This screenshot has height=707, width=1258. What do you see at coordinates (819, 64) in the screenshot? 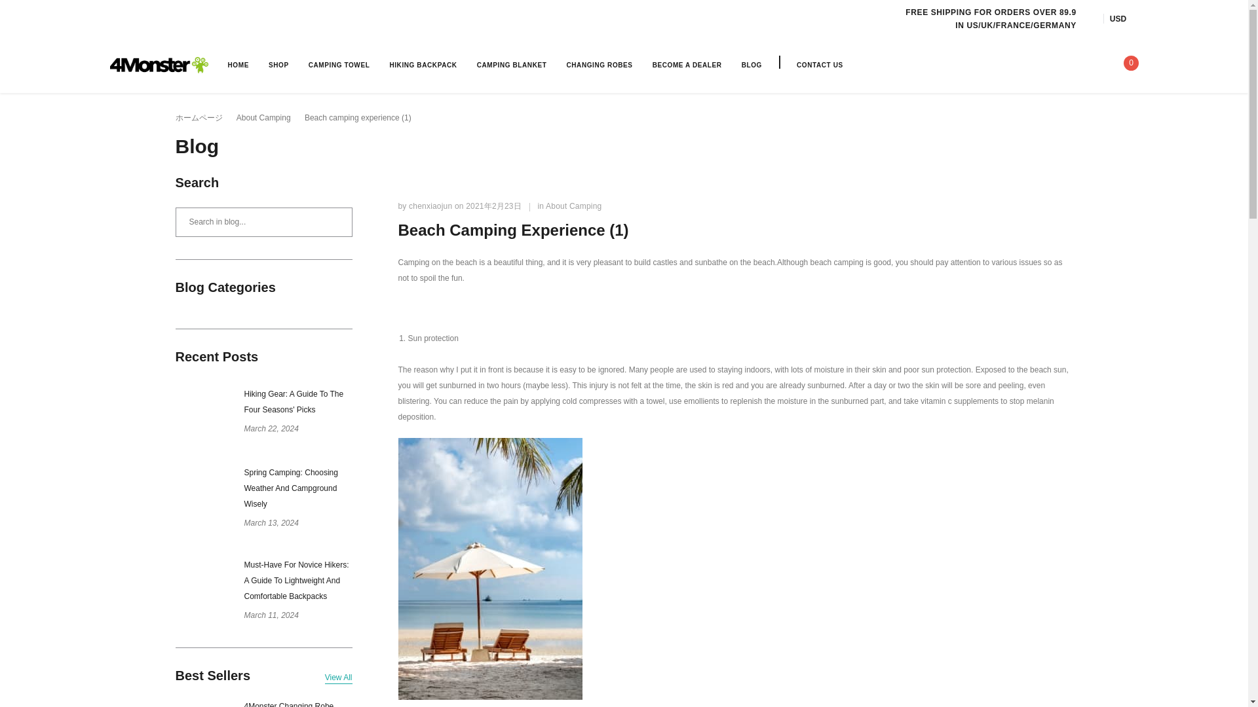
I see `CONTACT US` at bounding box center [819, 64].